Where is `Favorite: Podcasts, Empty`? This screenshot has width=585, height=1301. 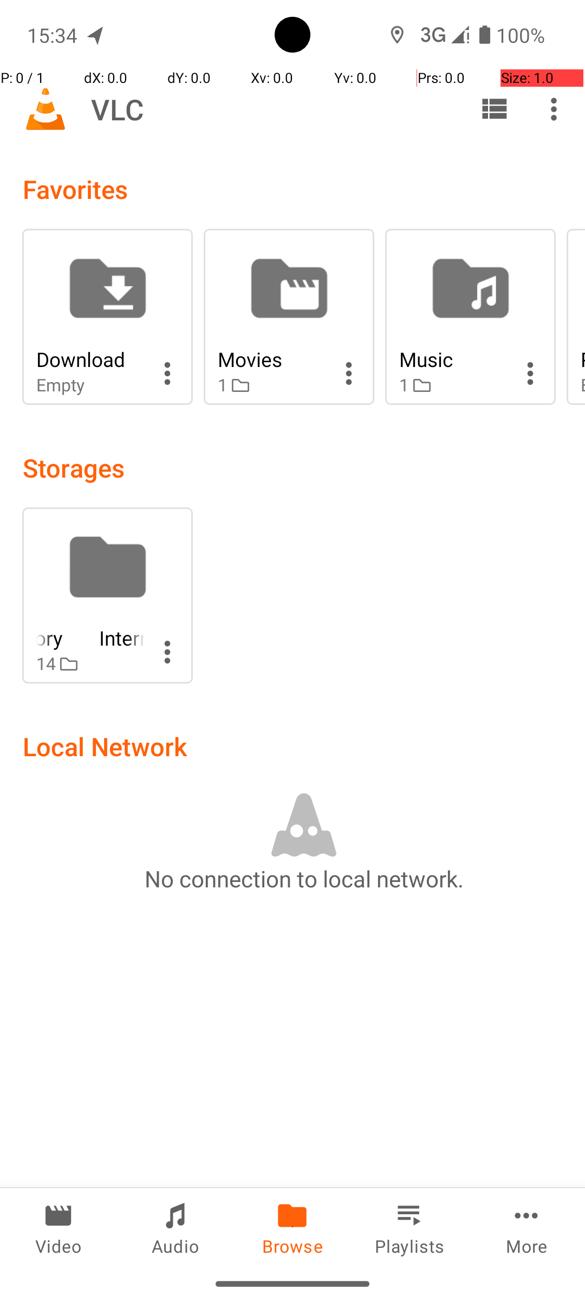 Favorite: Podcasts, Empty is located at coordinates (576, 317).